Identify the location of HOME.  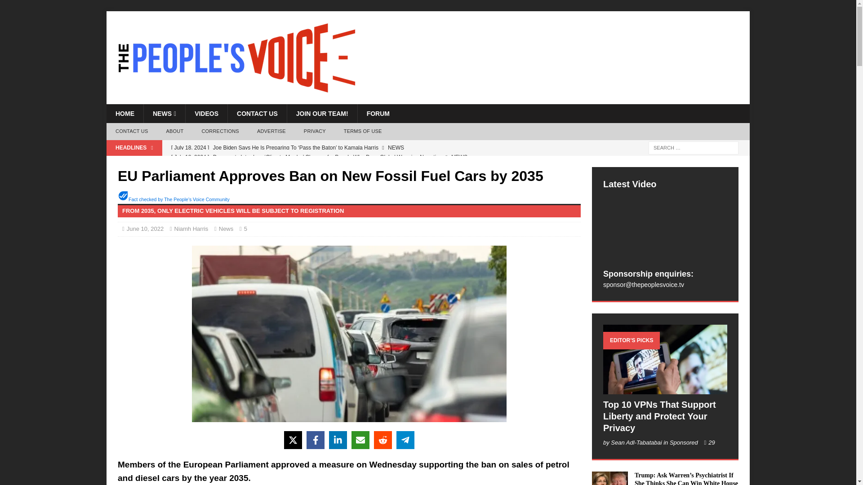
(125, 114).